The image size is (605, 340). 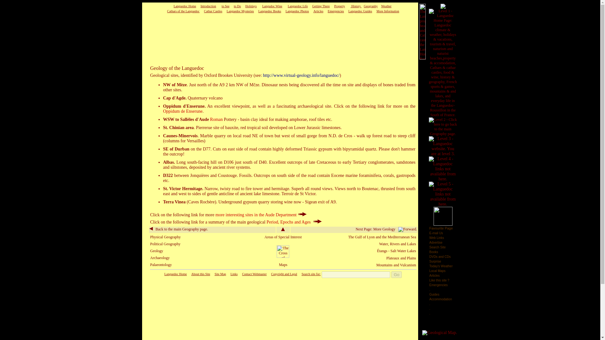 What do you see at coordinates (261, 215) in the screenshot?
I see `more interesting sites in the Aude Department ` at bounding box center [261, 215].